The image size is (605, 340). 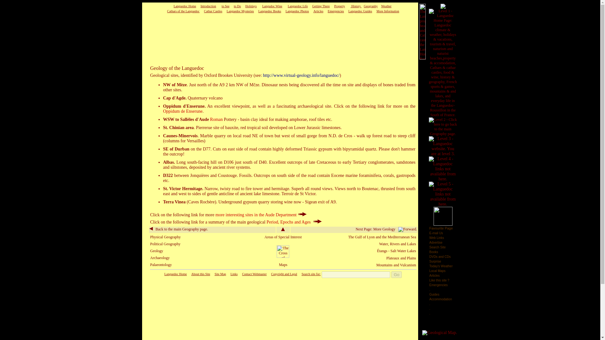 What do you see at coordinates (261, 215) in the screenshot?
I see `more interesting sites in the Aude Department ` at bounding box center [261, 215].